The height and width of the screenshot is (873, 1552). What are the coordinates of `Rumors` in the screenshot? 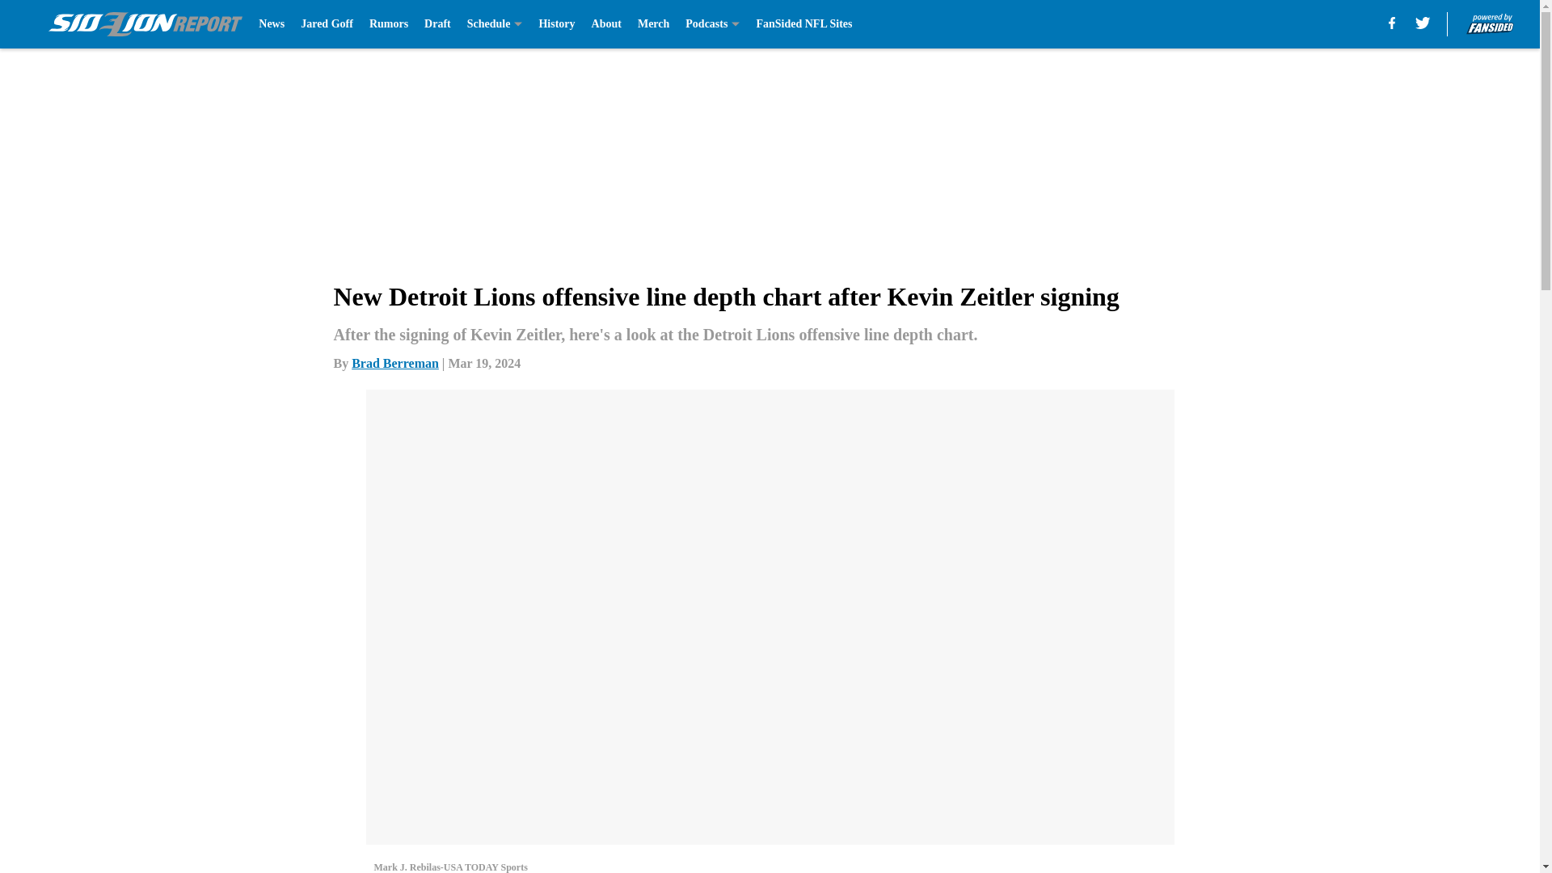 It's located at (388, 24).